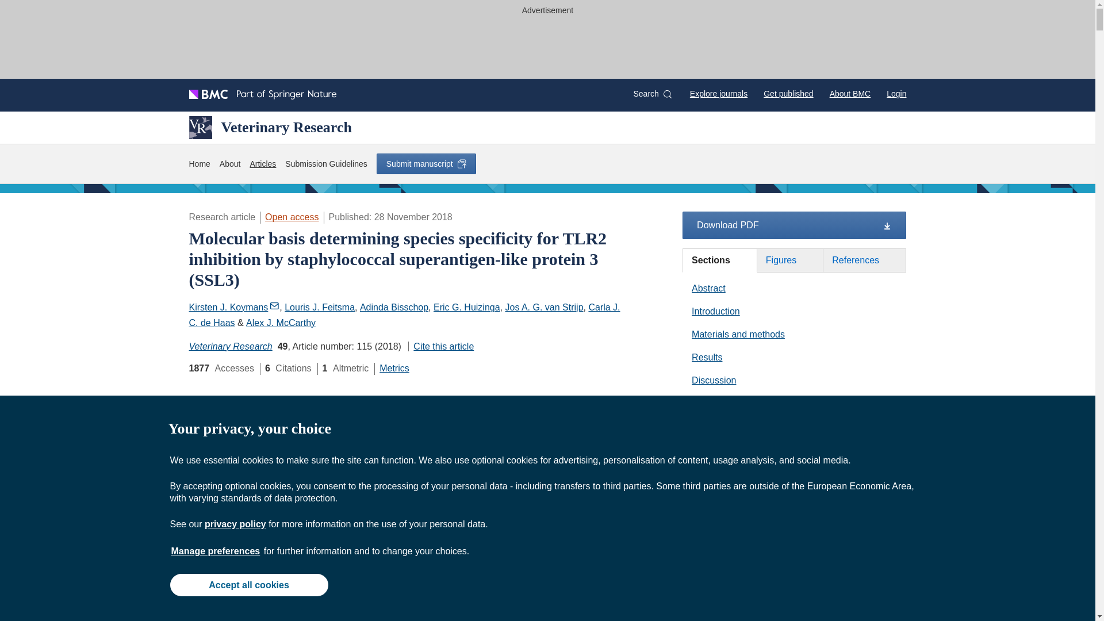 This screenshot has height=621, width=1104. Describe the element at coordinates (230, 164) in the screenshot. I see `About` at that location.